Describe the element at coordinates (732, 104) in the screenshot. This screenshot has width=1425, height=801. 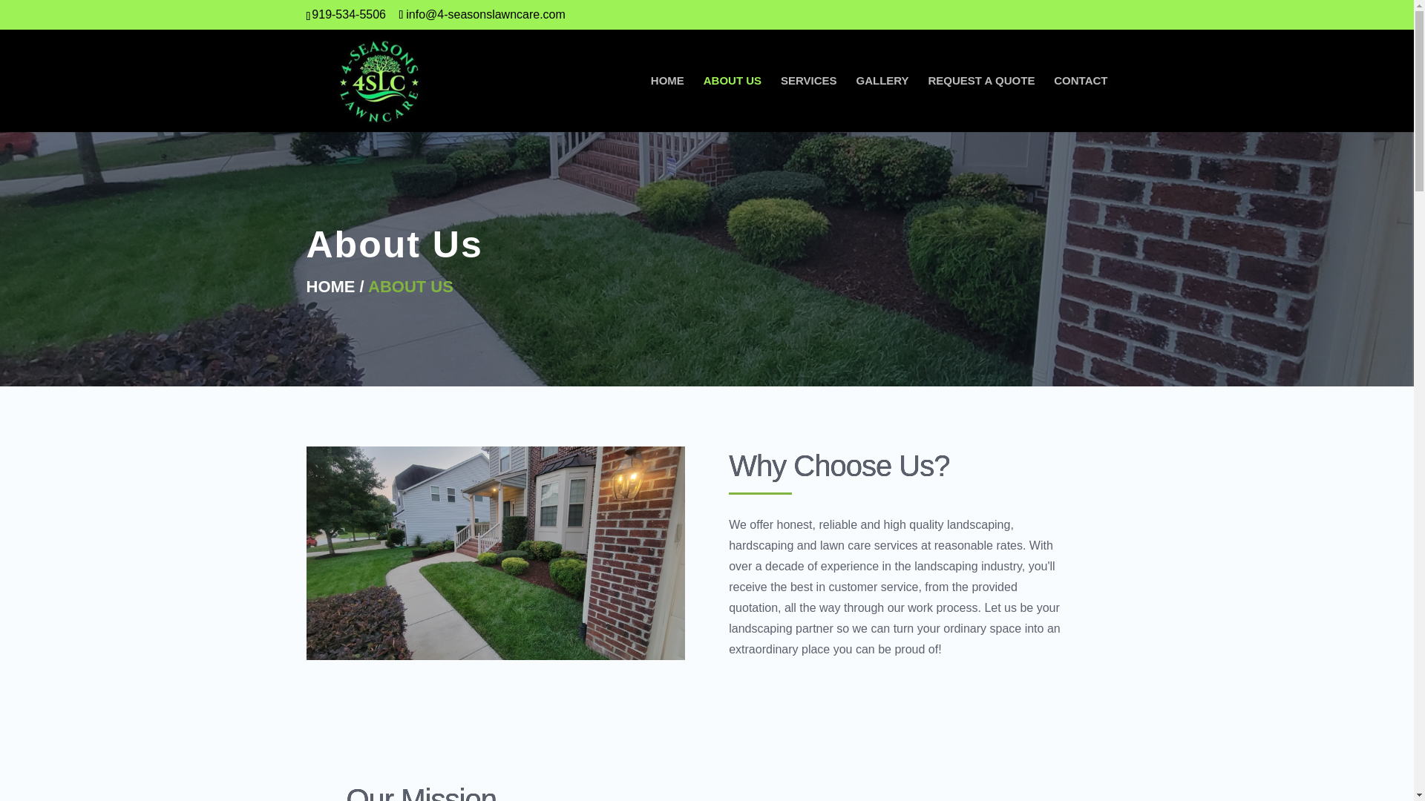
I see `ABOUT US` at that location.